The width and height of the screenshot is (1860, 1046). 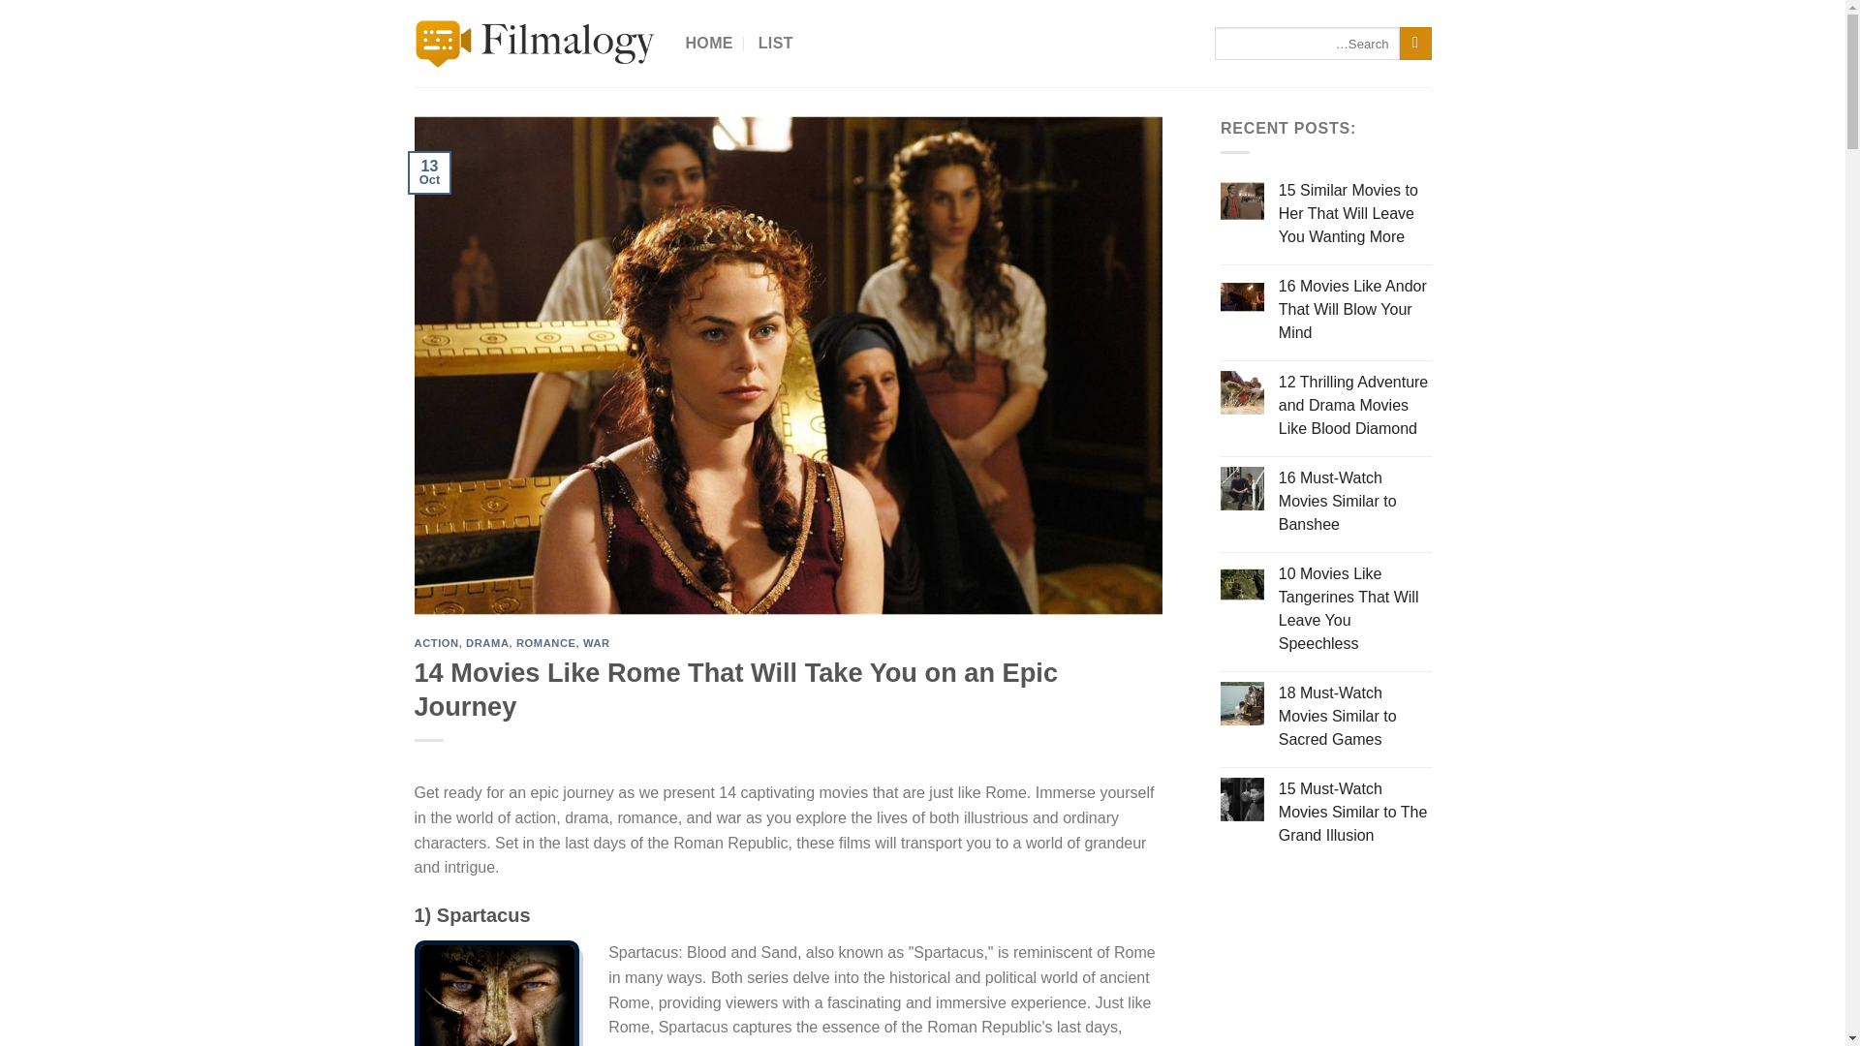 What do you see at coordinates (1355, 213) in the screenshot?
I see `15 Similar Movies to Her That Will Leave You Wanting More` at bounding box center [1355, 213].